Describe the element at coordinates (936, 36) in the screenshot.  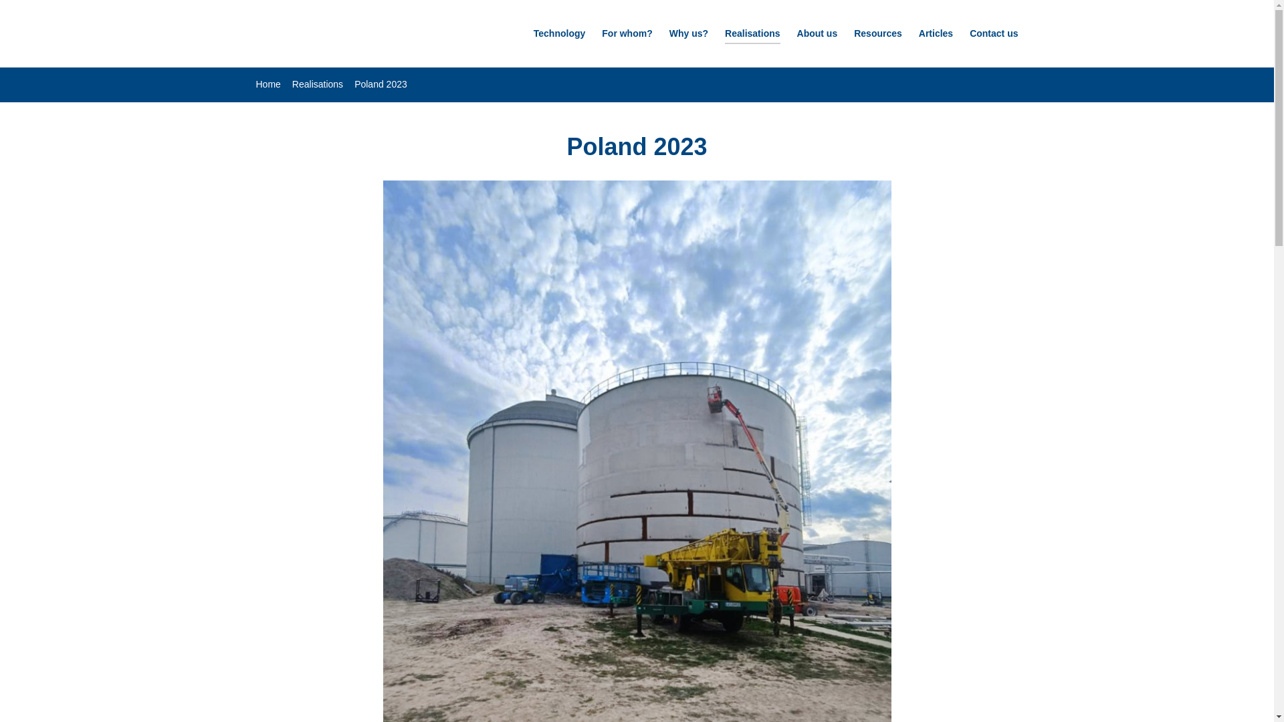
I see `Articles` at that location.